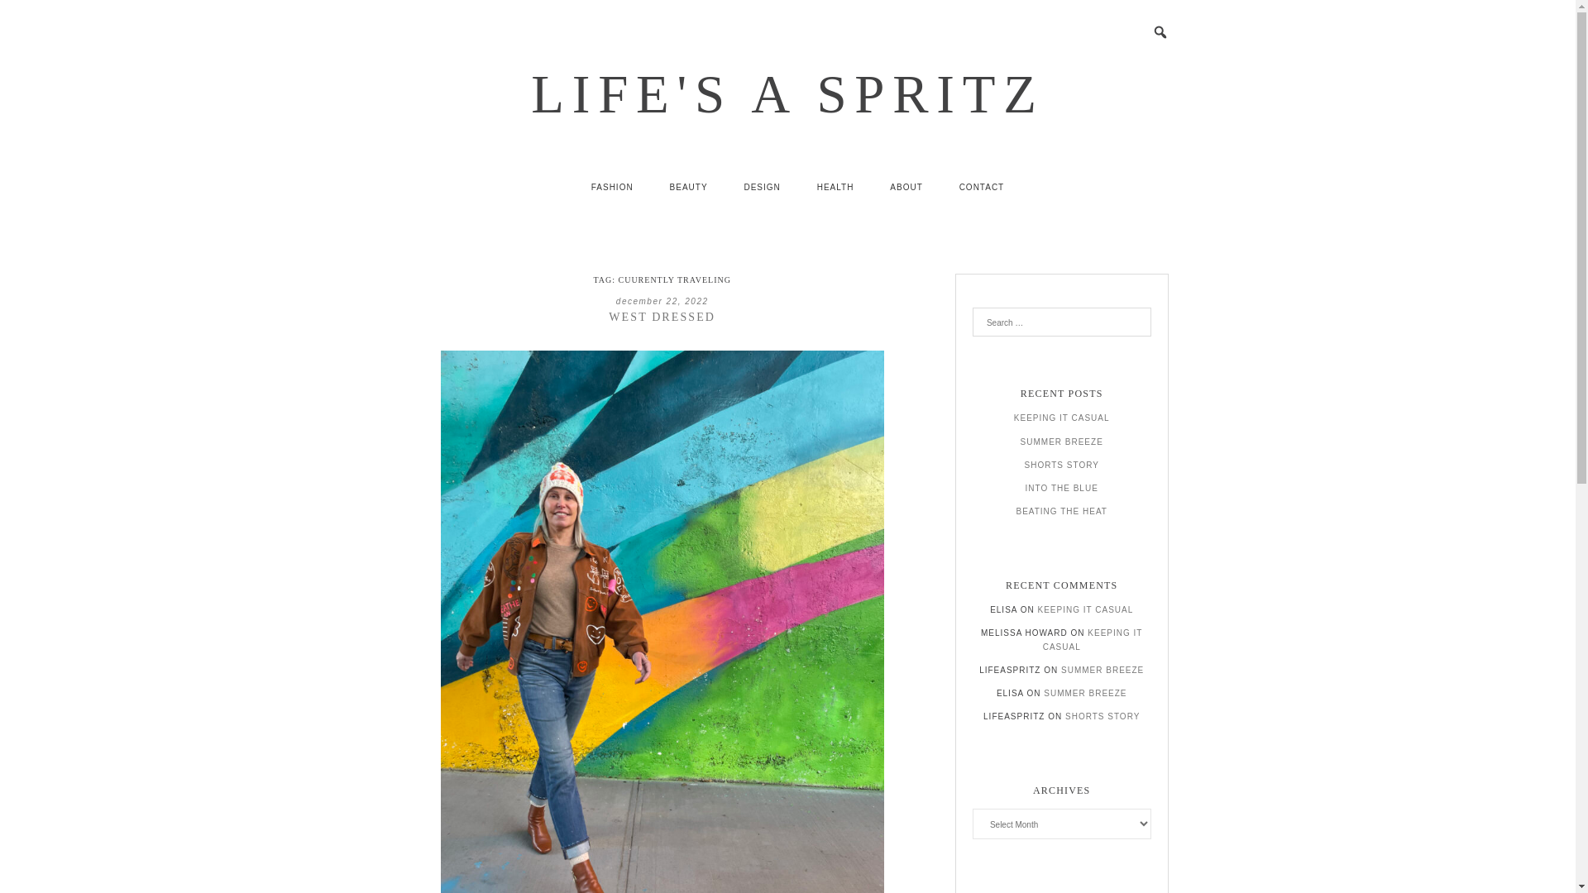 The width and height of the screenshot is (1588, 893). Describe the element at coordinates (835, 187) in the screenshot. I see `HEALTH` at that location.